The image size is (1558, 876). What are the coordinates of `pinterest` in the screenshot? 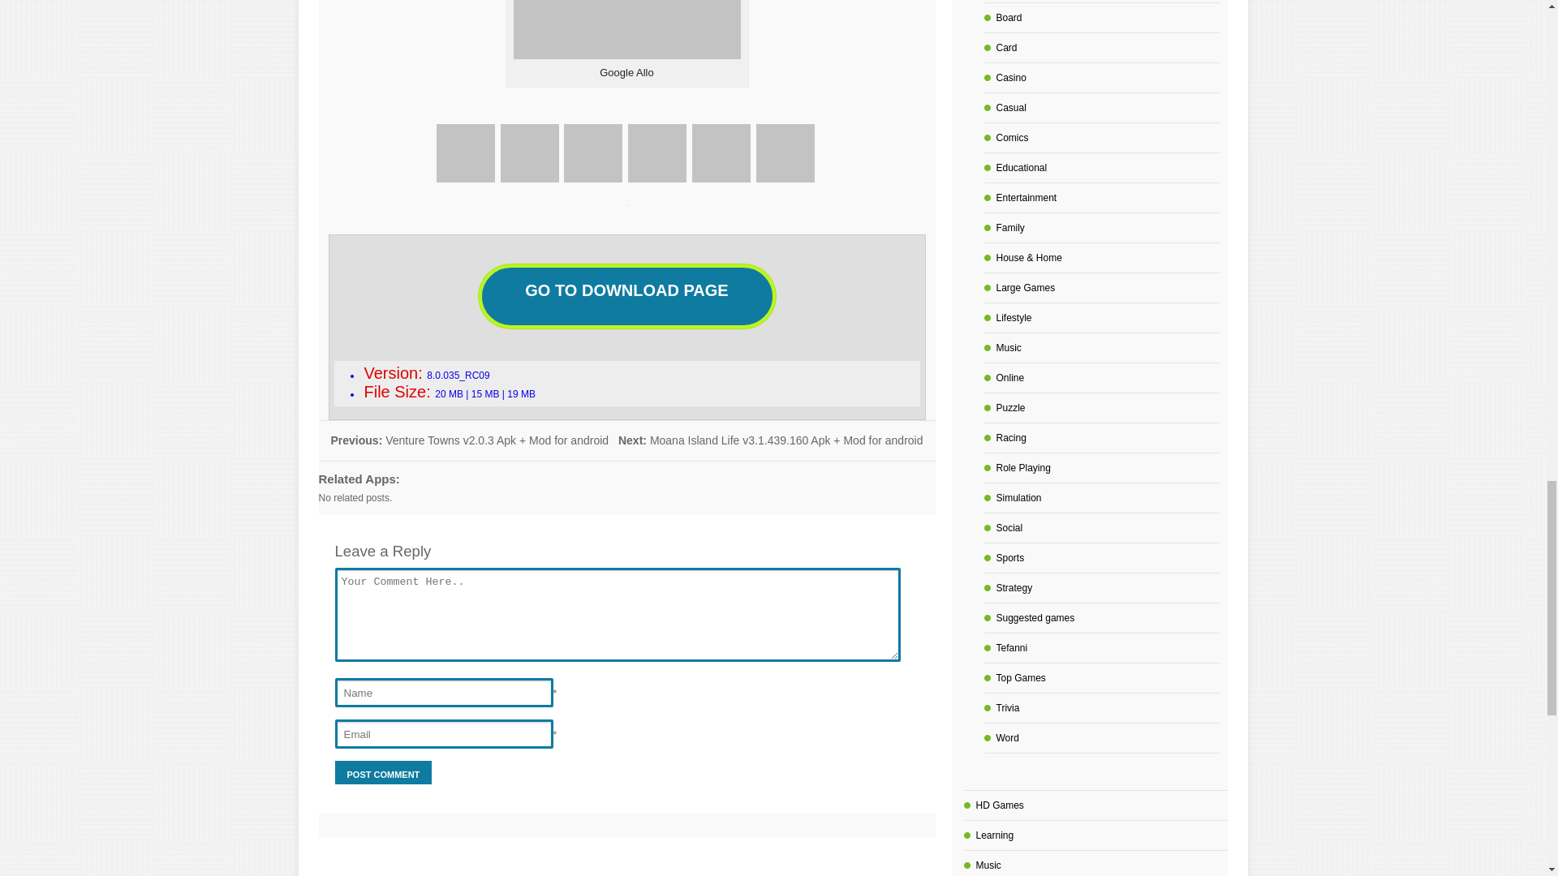 It's located at (721, 152).